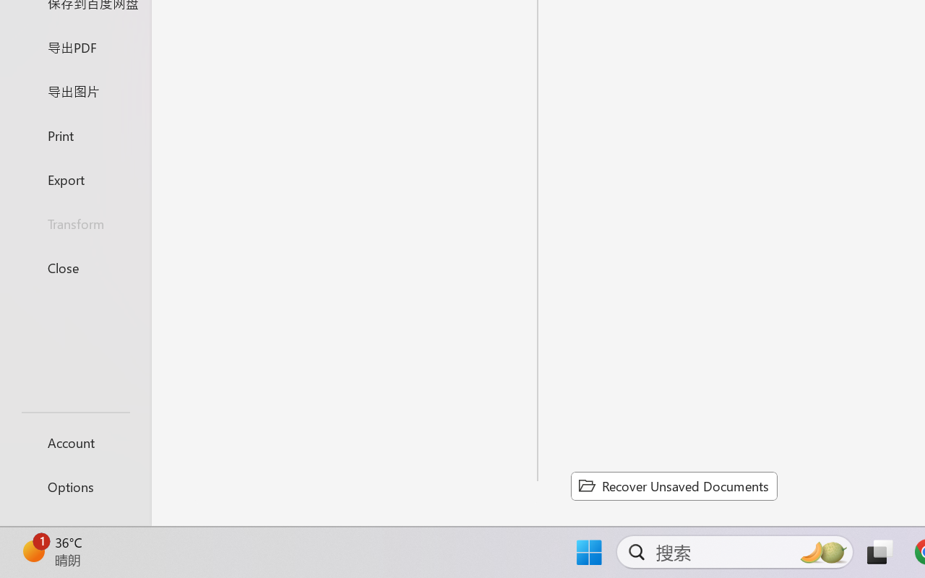  Describe the element at coordinates (75, 224) in the screenshot. I see `Transform` at that location.